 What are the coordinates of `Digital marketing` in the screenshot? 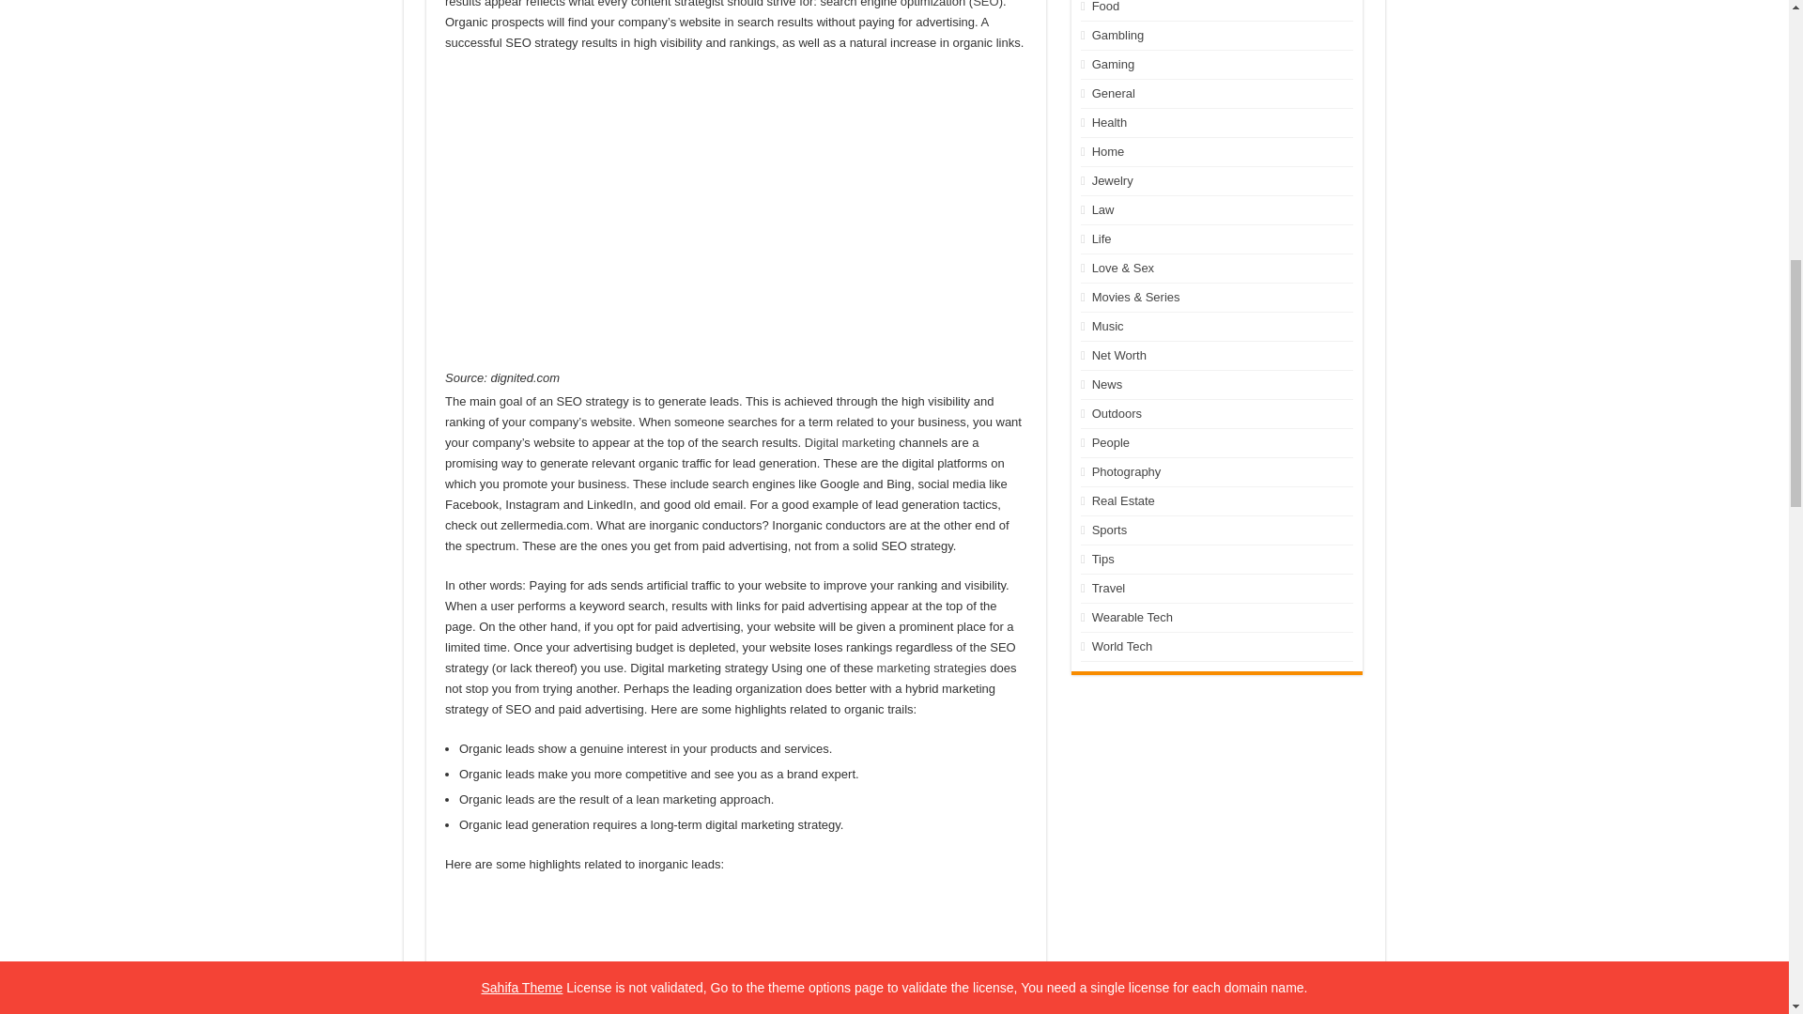 It's located at (850, 443).